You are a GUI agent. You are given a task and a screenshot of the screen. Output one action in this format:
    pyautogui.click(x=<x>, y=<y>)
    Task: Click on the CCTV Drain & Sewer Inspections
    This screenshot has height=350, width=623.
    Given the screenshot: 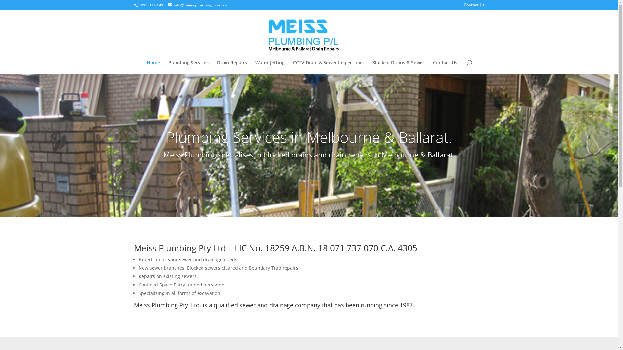 What is the action you would take?
    pyautogui.click(x=328, y=67)
    